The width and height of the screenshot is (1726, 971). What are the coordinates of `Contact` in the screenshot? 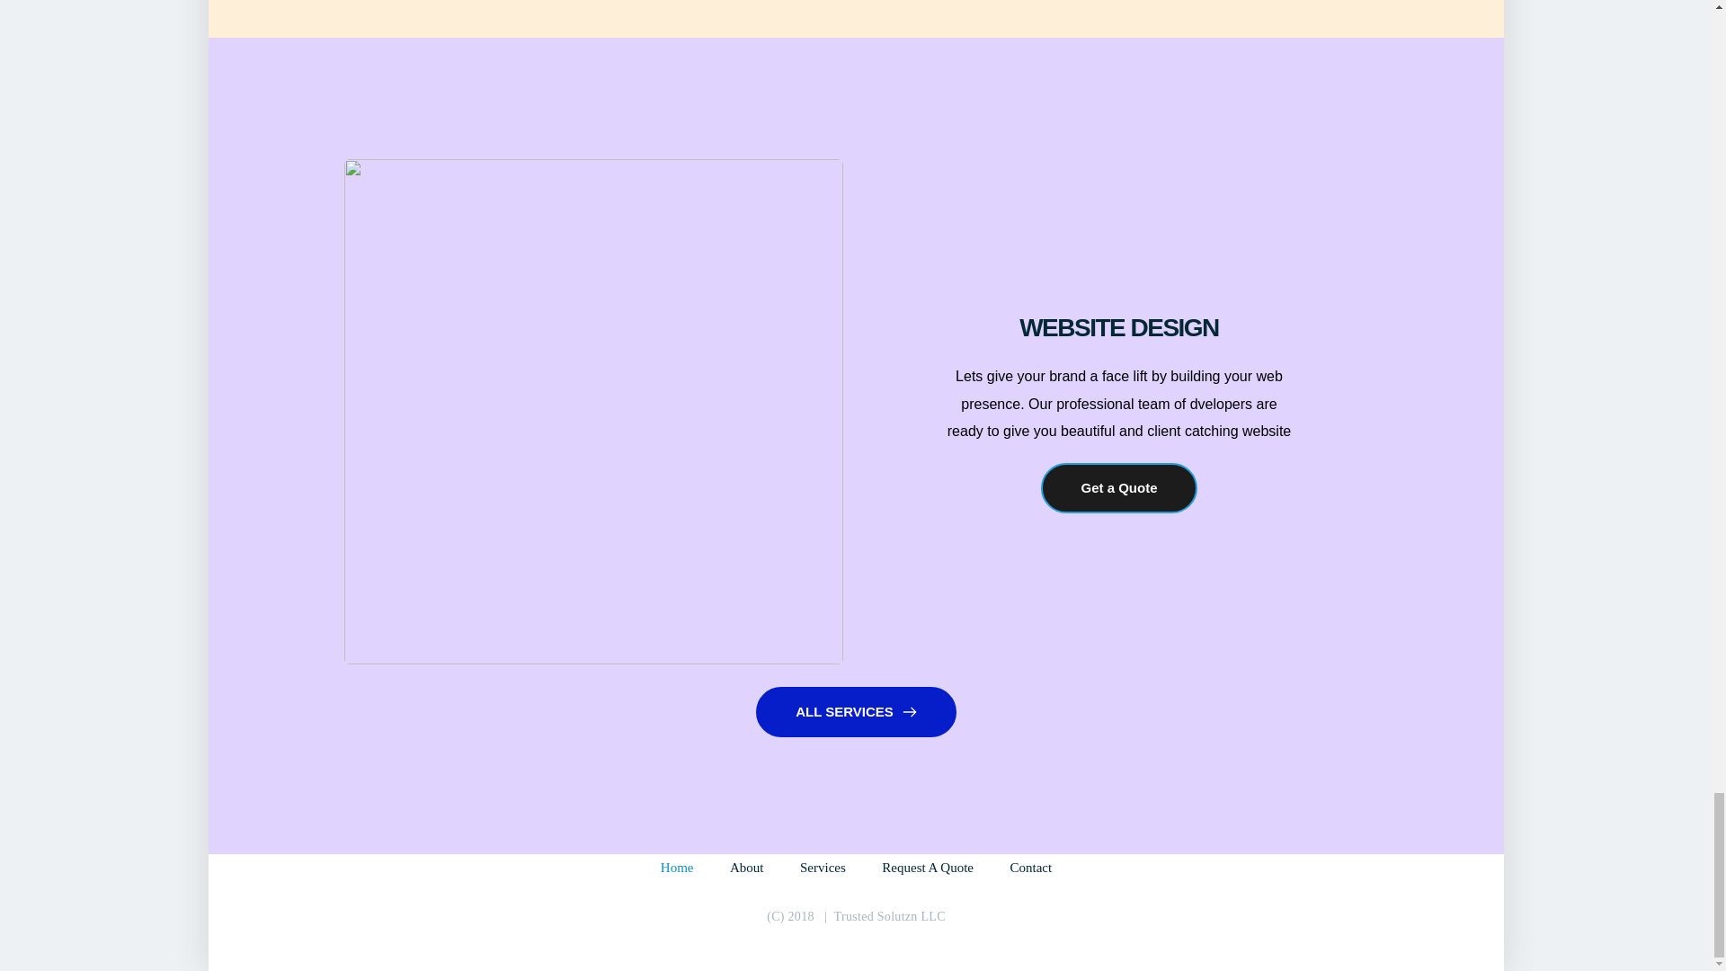 It's located at (1031, 867).